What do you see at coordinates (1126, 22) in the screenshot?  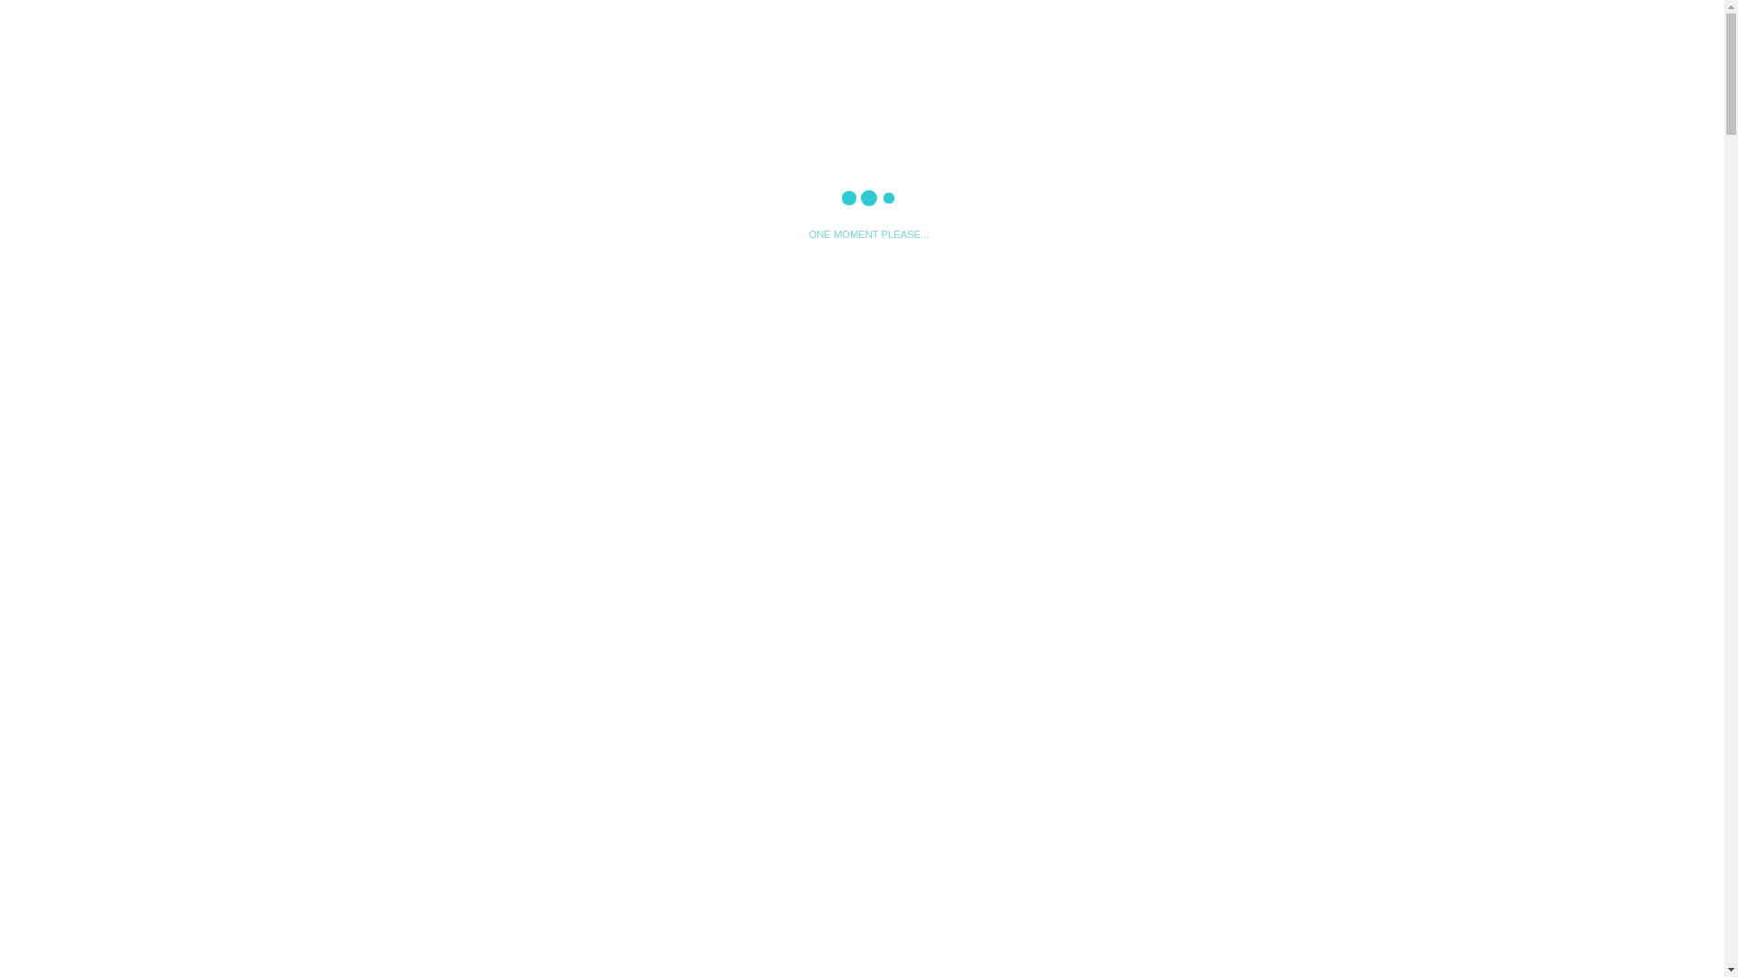 I see `Vendors` at bounding box center [1126, 22].